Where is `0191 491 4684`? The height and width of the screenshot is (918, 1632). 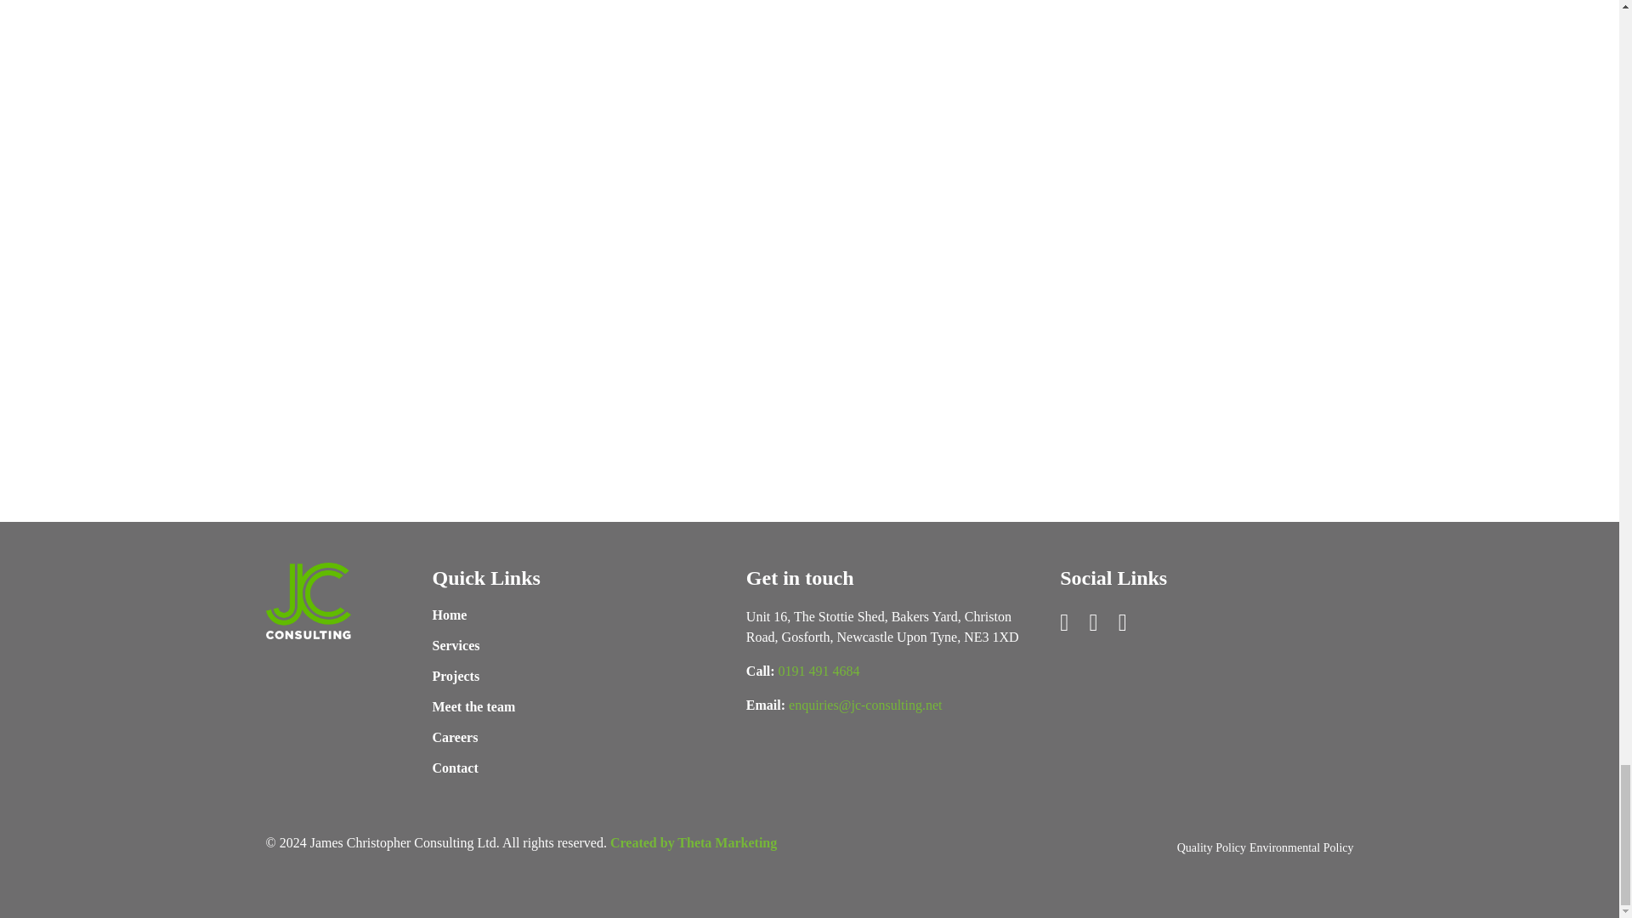
0191 491 4684 is located at coordinates (819, 671).